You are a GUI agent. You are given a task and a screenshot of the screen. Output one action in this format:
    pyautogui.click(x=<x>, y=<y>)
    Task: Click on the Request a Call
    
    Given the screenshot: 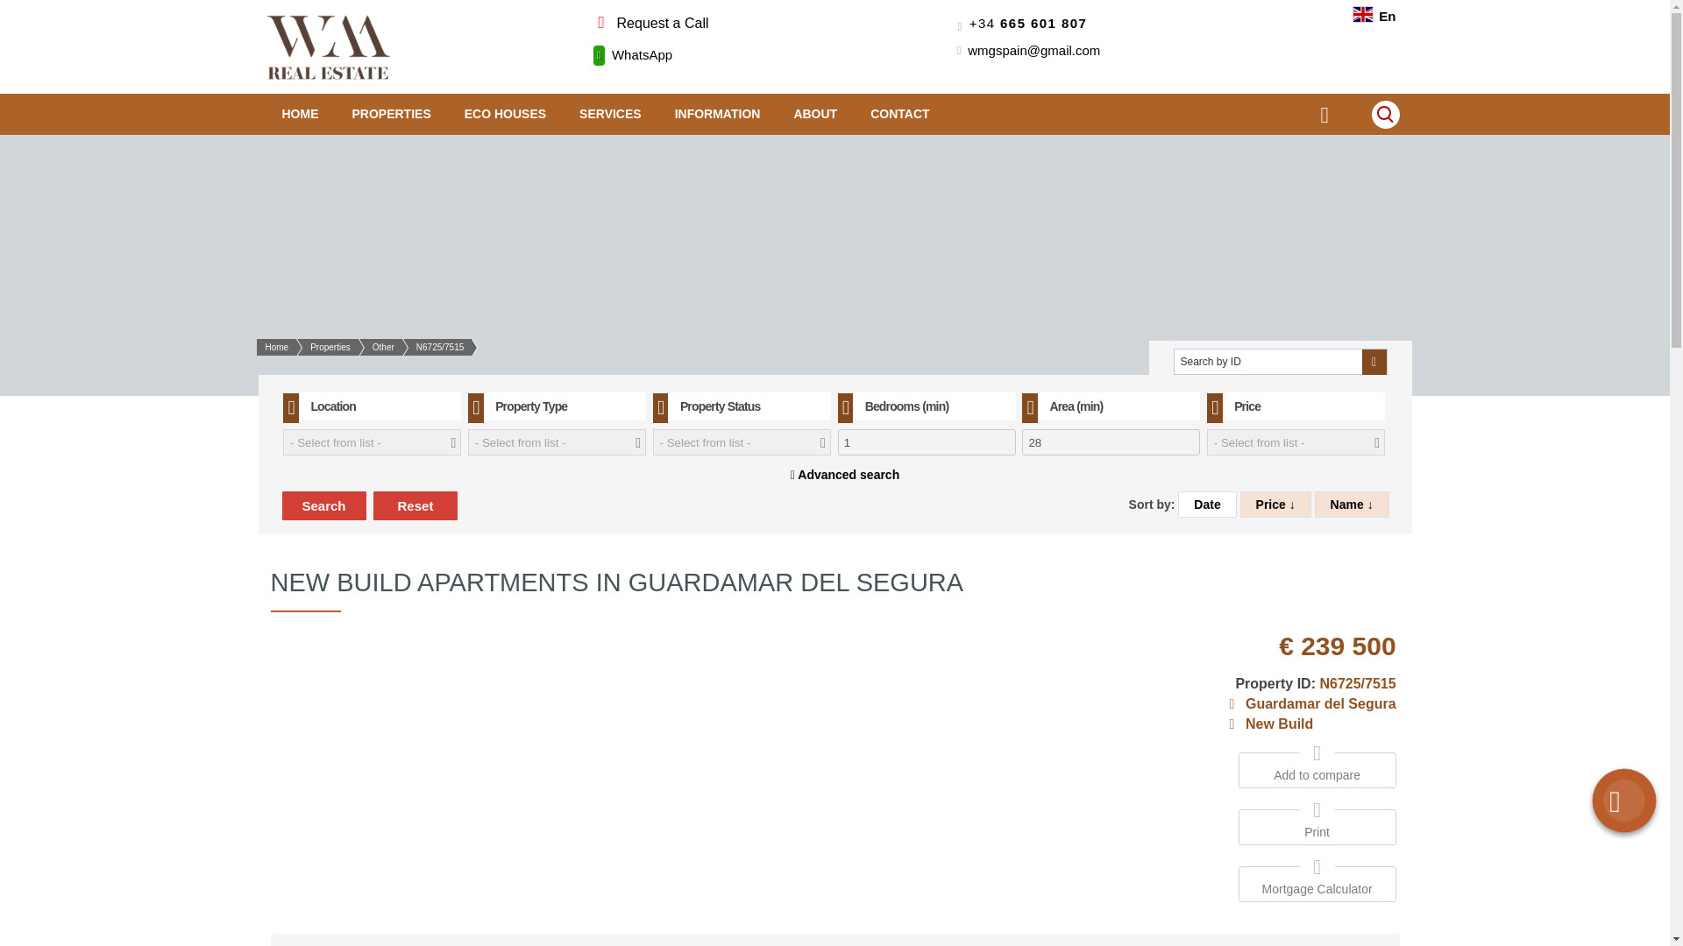 What is the action you would take?
    pyautogui.click(x=649, y=24)
    